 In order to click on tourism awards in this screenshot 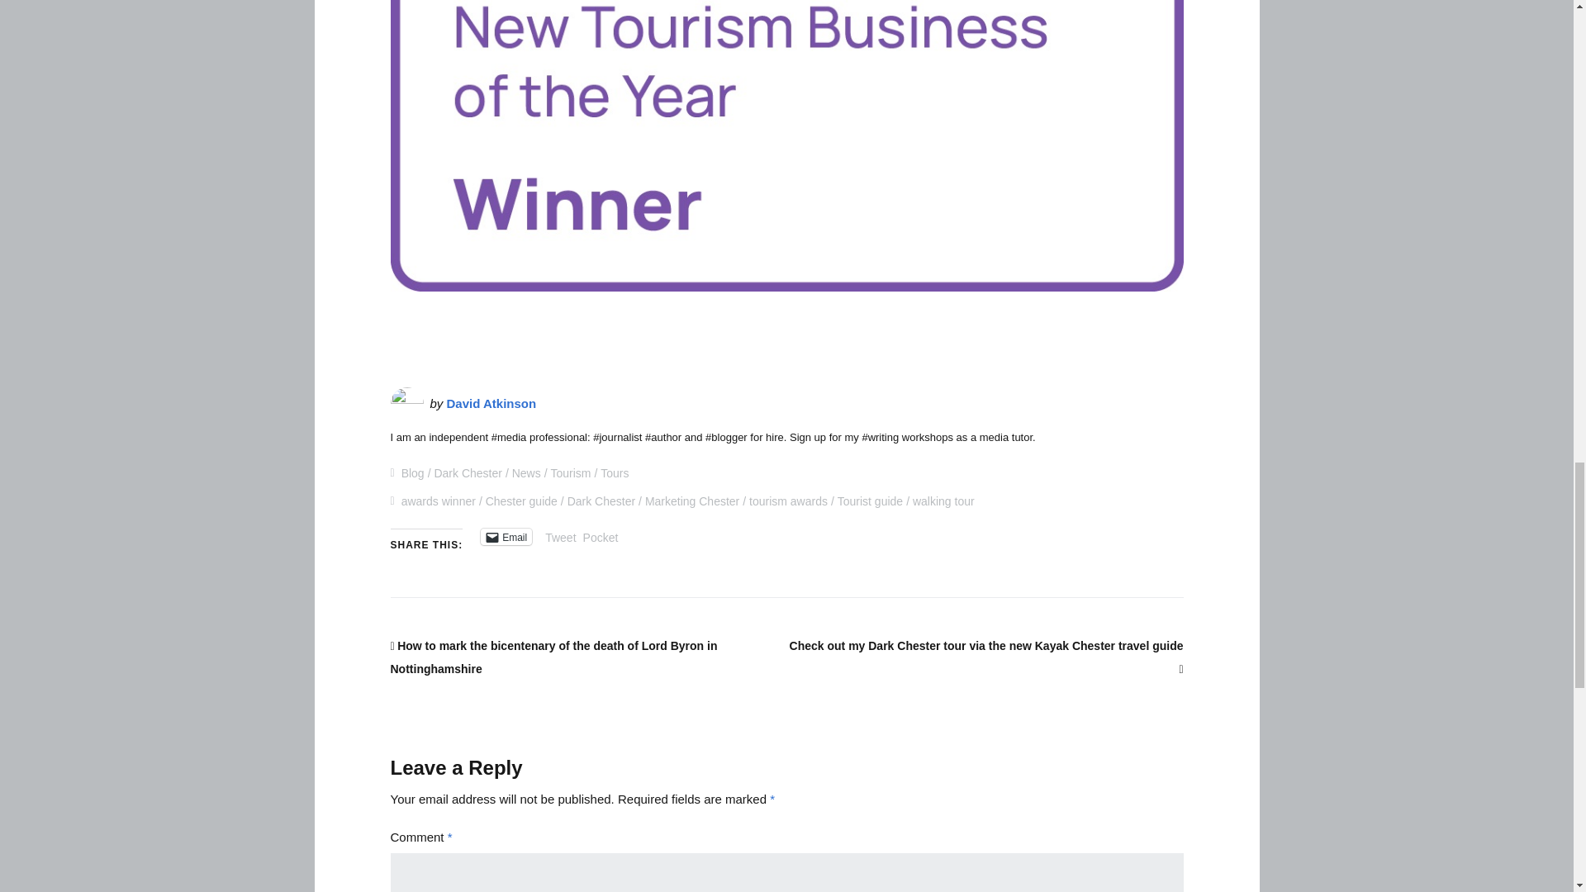, I will do `click(788, 501)`.